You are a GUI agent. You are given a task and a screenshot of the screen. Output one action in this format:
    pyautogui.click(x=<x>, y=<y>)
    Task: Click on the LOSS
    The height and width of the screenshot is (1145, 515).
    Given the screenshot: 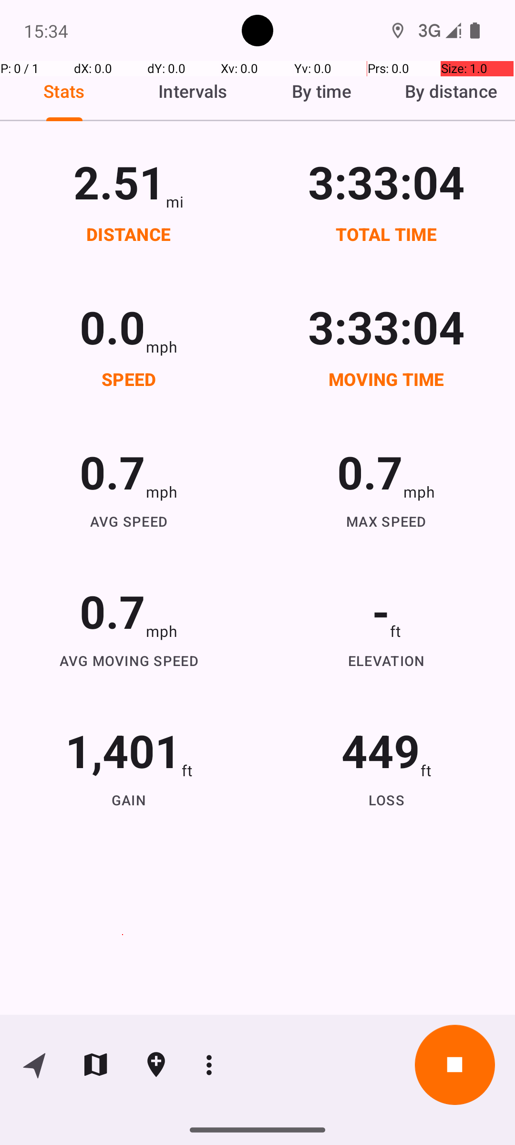 What is the action you would take?
    pyautogui.click(x=386, y=800)
    